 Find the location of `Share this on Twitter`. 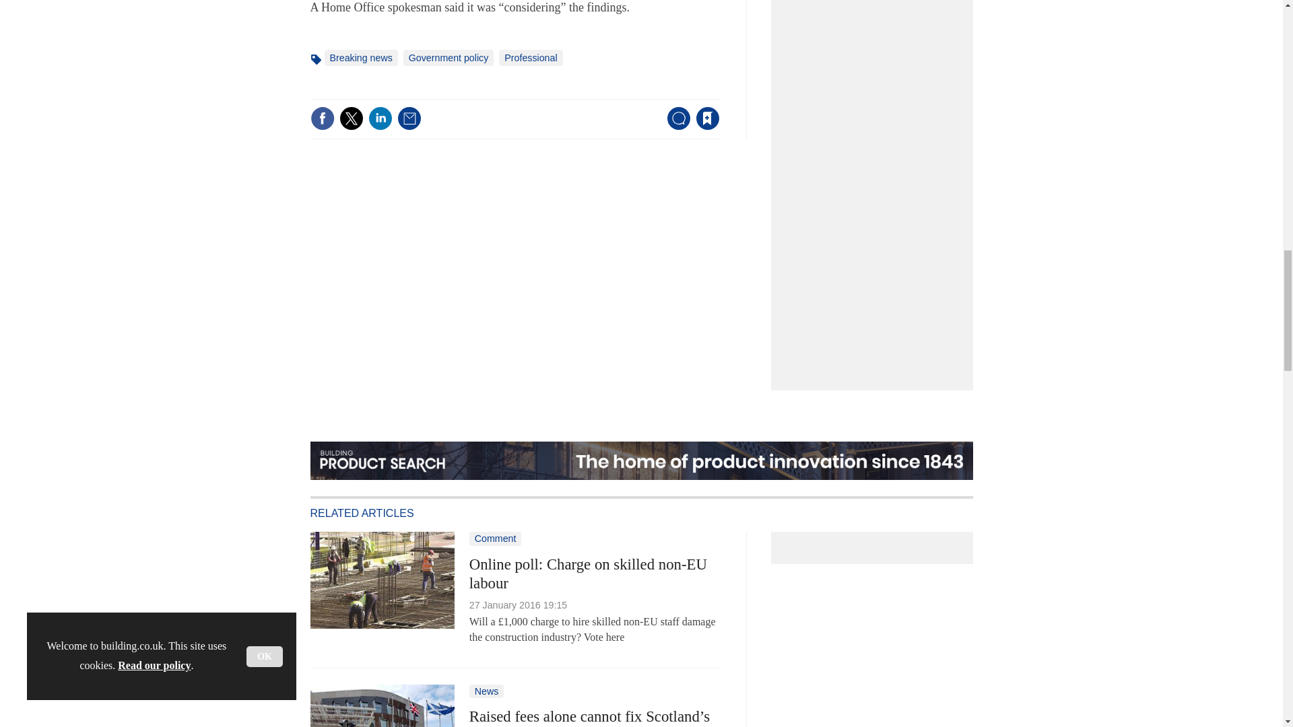

Share this on Twitter is located at coordinates (351, 118).